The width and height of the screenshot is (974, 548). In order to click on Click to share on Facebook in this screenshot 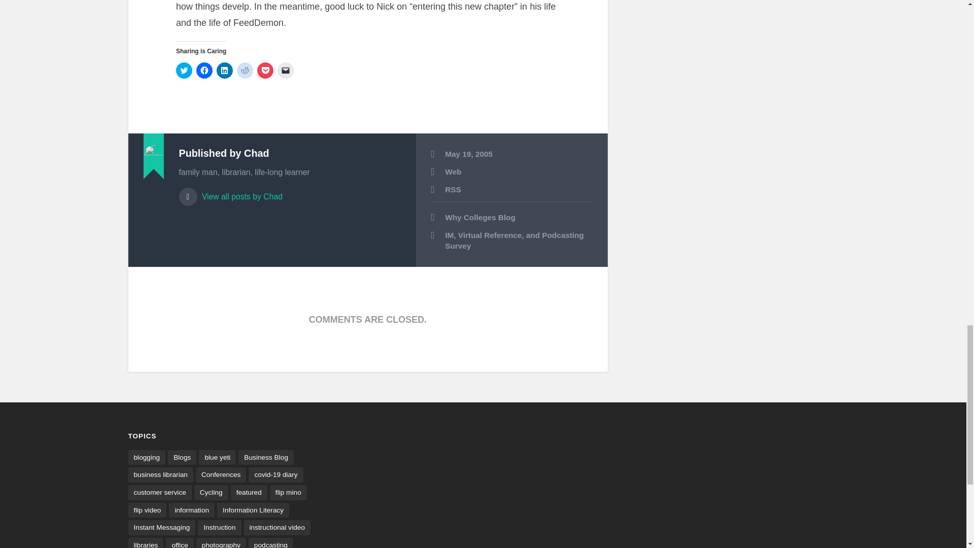, I will do `click(204, 71)`.